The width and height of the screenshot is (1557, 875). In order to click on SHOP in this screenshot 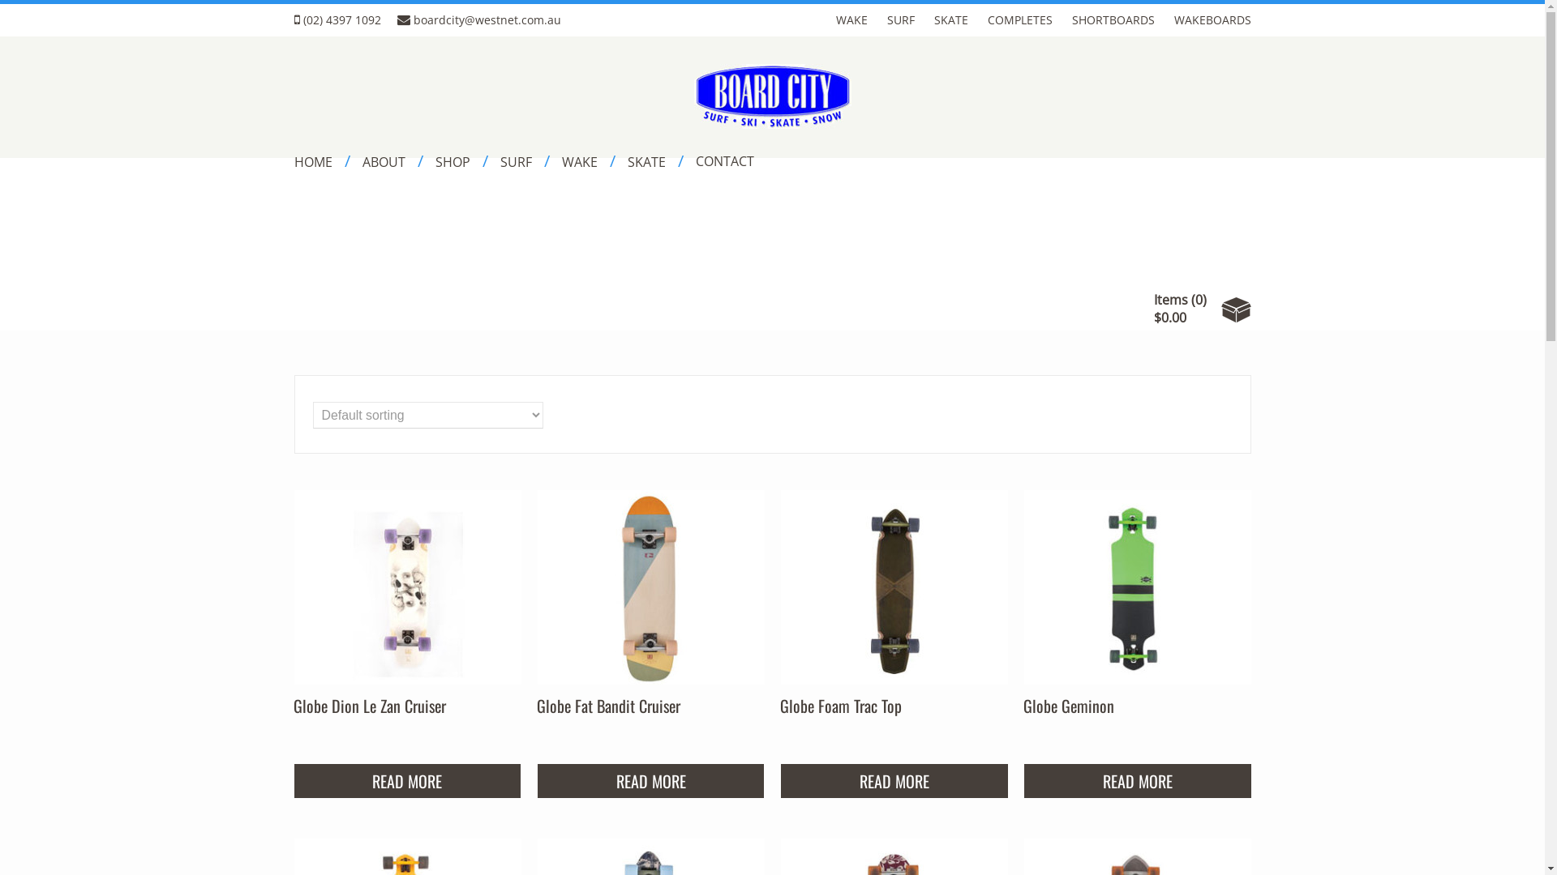, I will do `click(461, 154)`.